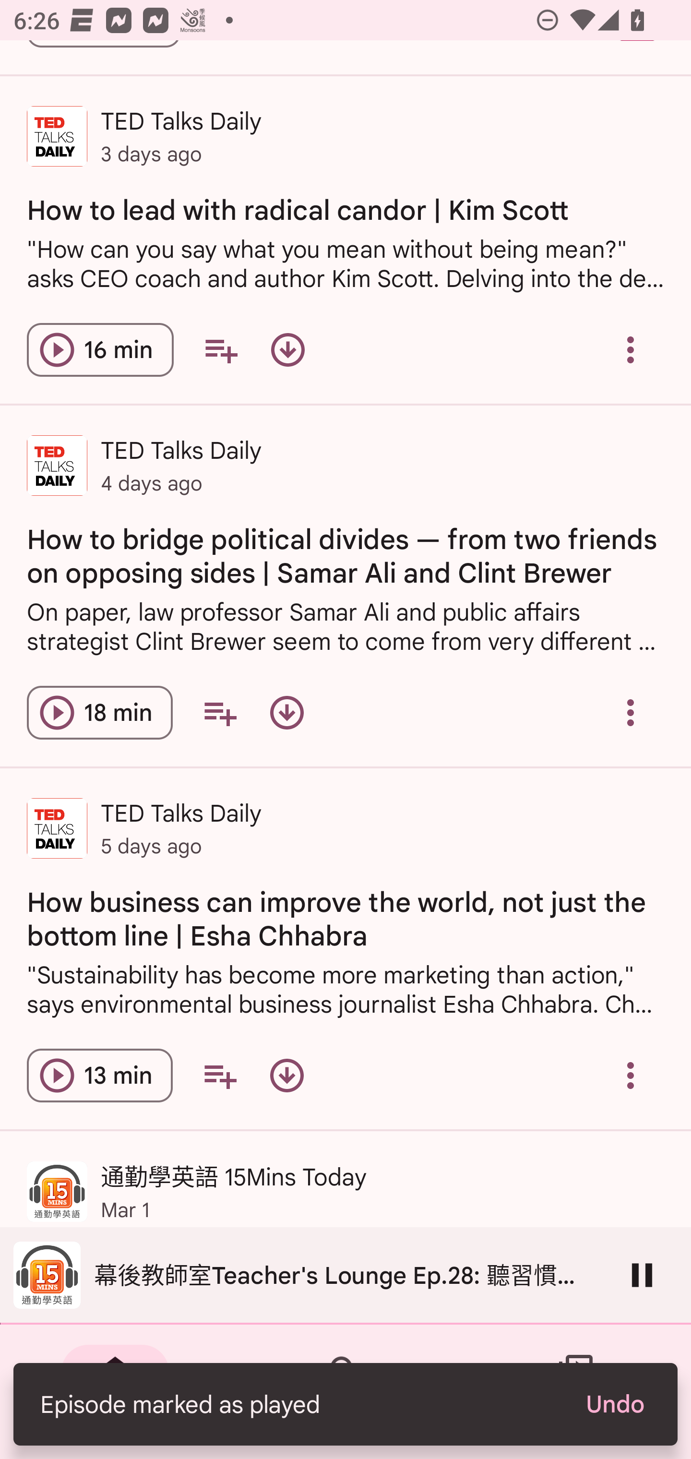  What do you see at coordinates (220, 1076) in the screenshot?
I see `Add to your queue` at bounding box center [220, 1076].